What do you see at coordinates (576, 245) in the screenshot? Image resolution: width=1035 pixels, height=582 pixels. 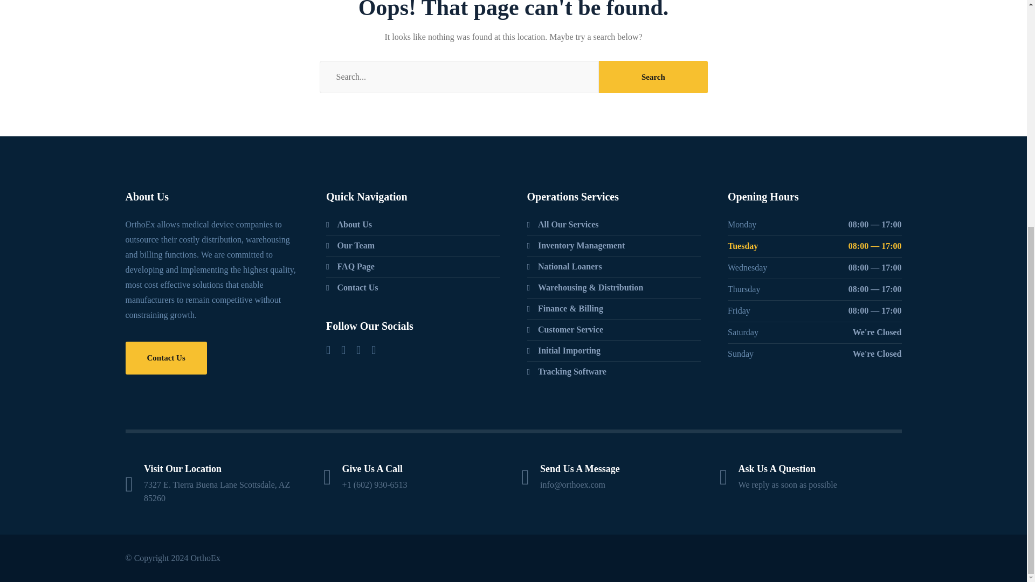 I see `Inventory Management` at bounding box center [576, 245].